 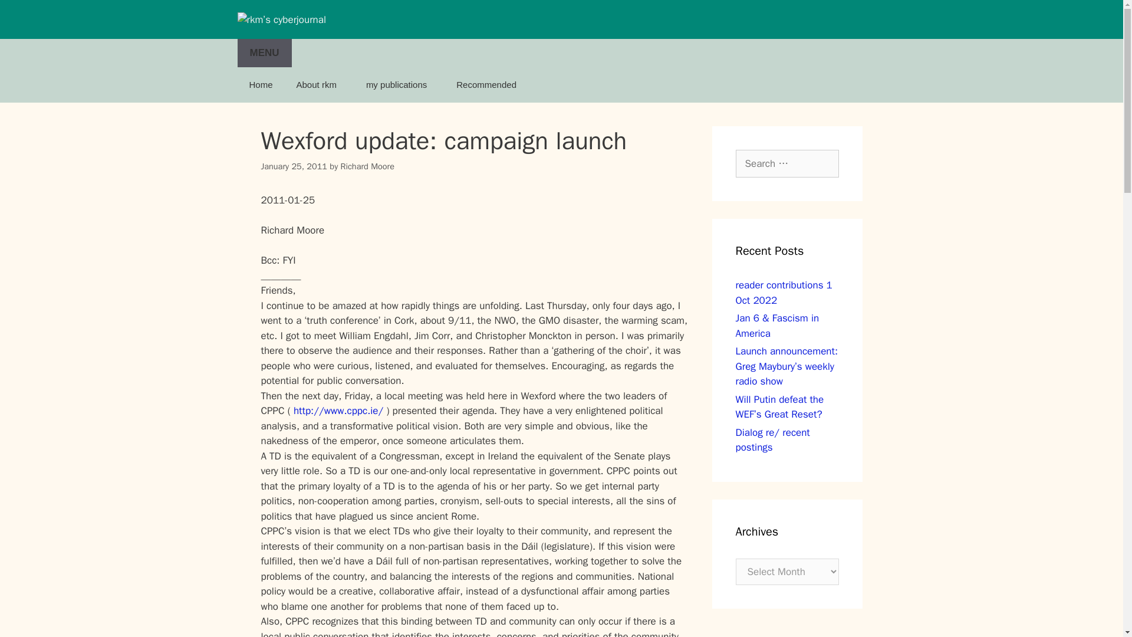 I want to click on View all posts by Richard Moore, so click(x=367, y=166).